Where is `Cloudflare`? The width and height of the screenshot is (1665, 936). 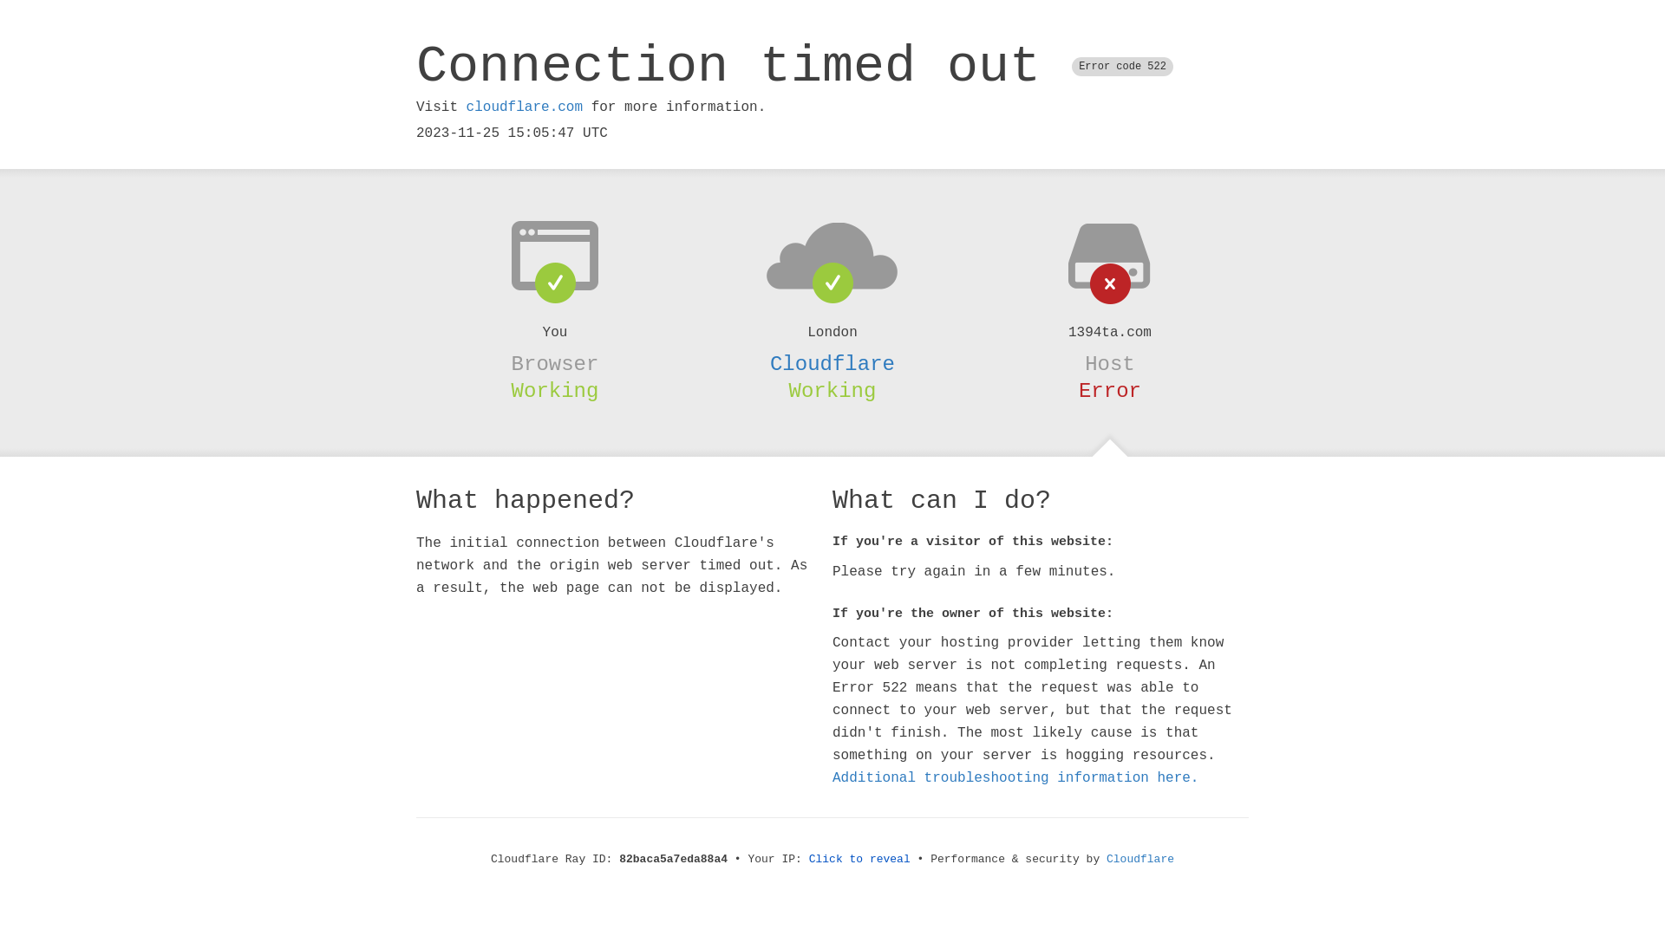
Cloudflare is located at coordinates (1140, 860).